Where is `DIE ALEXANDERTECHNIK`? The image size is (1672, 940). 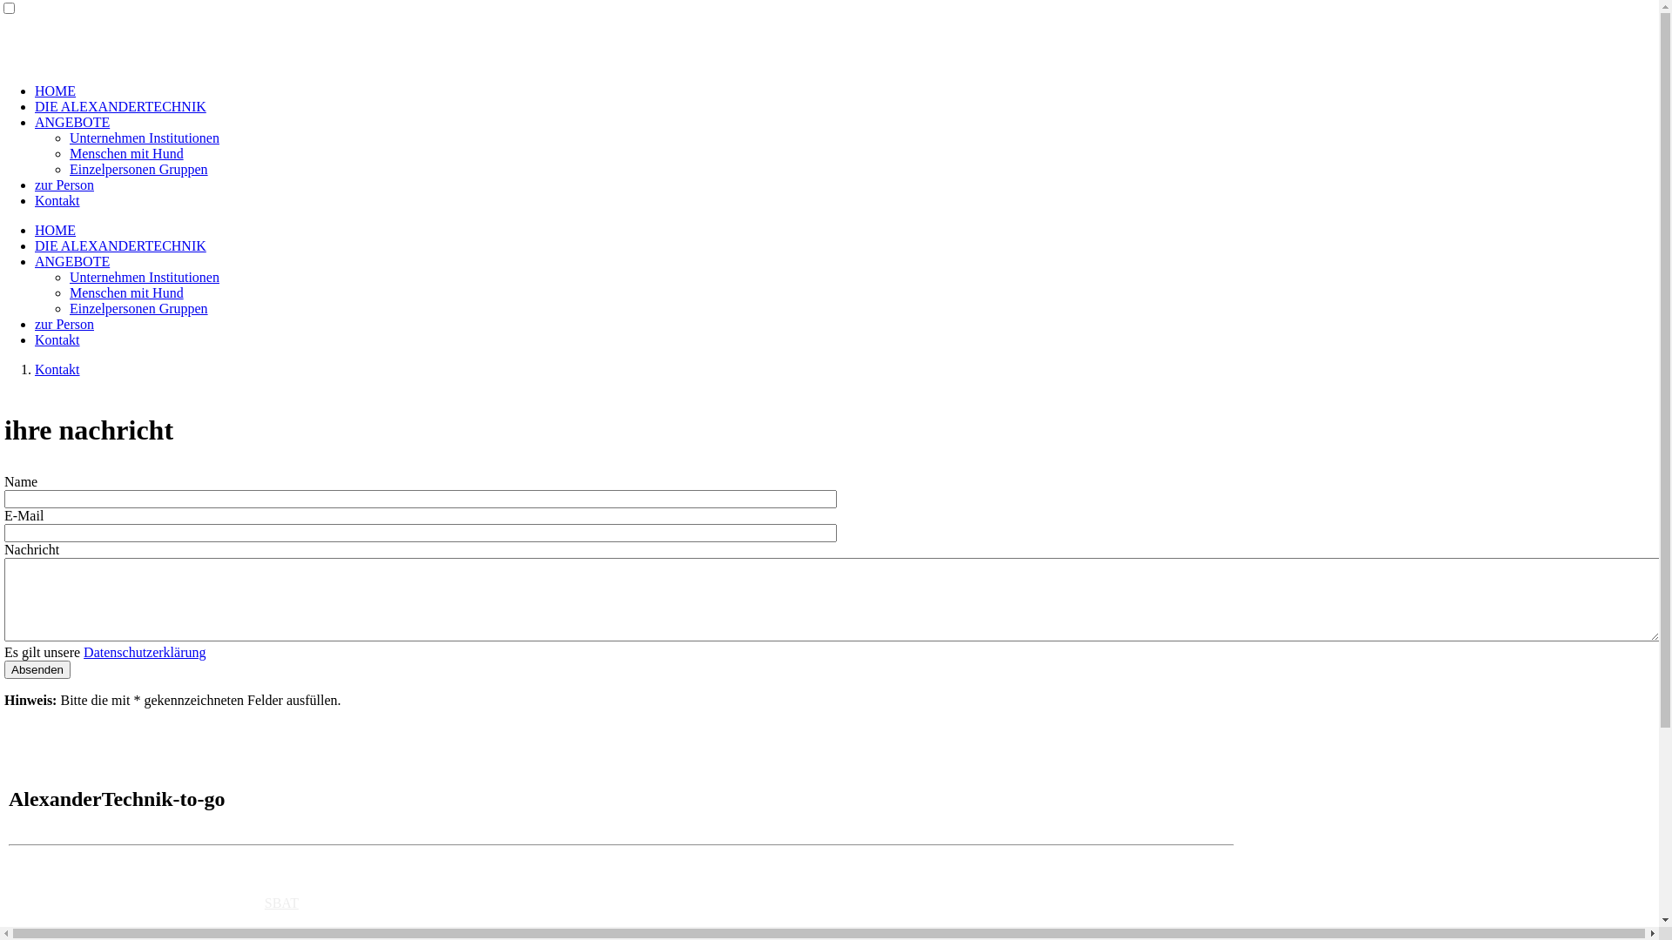
DIE ALEXANDERTECHNIK is located at coordinates (120, 245).